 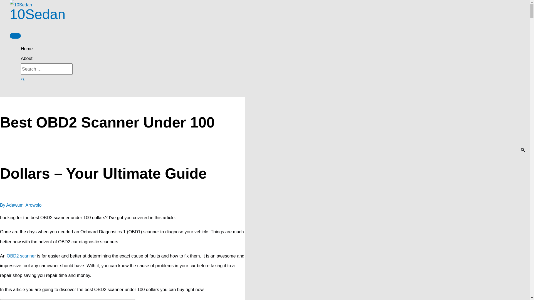 I want to click on Search, so click(x=23, y=80).